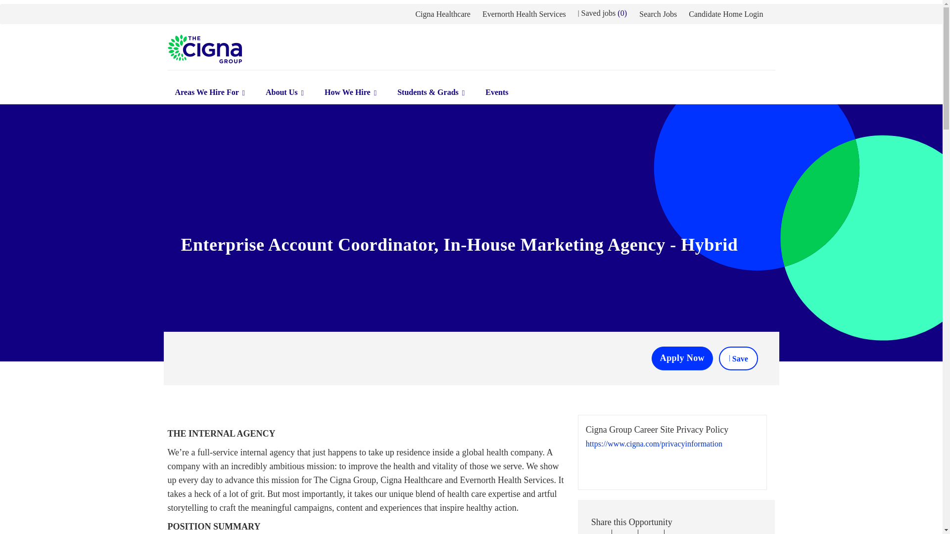  I want to click on Search Jobs, so click(658, 14).